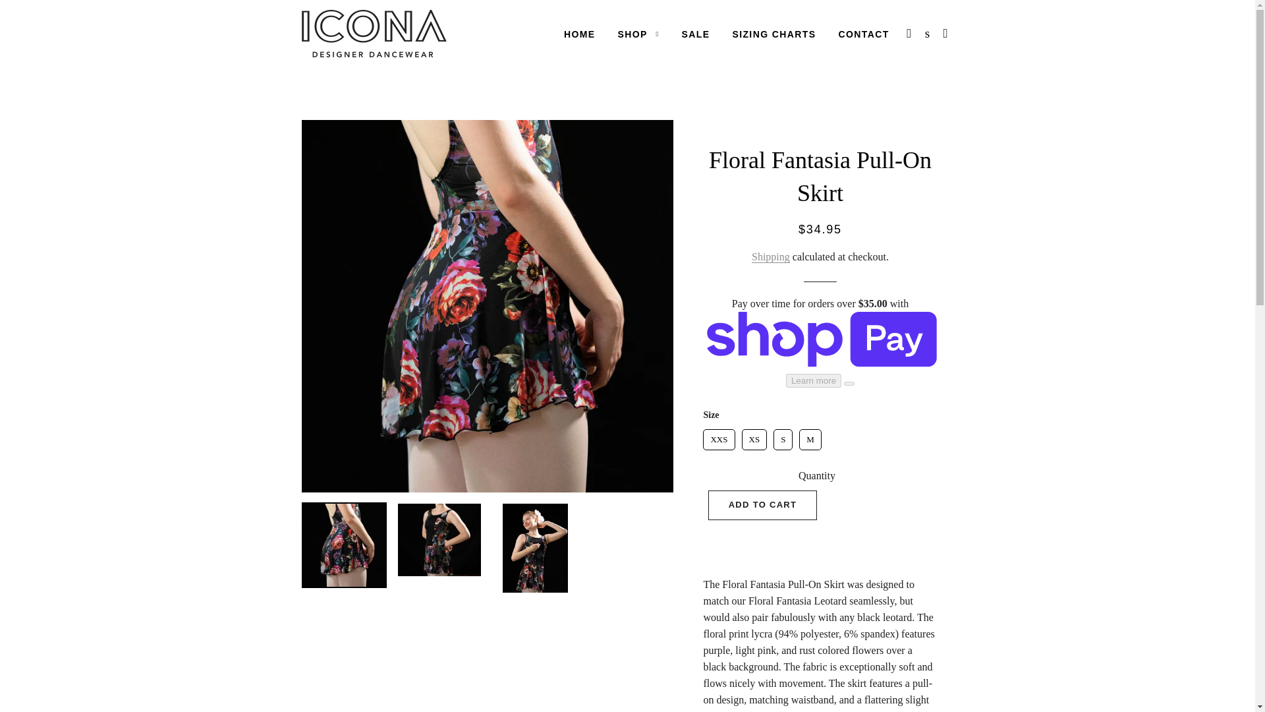 This screenshot has height=712, width=1265. Describe the element at coordinates (863, 34) in the screenshot. I see `CONTACT` at that location.